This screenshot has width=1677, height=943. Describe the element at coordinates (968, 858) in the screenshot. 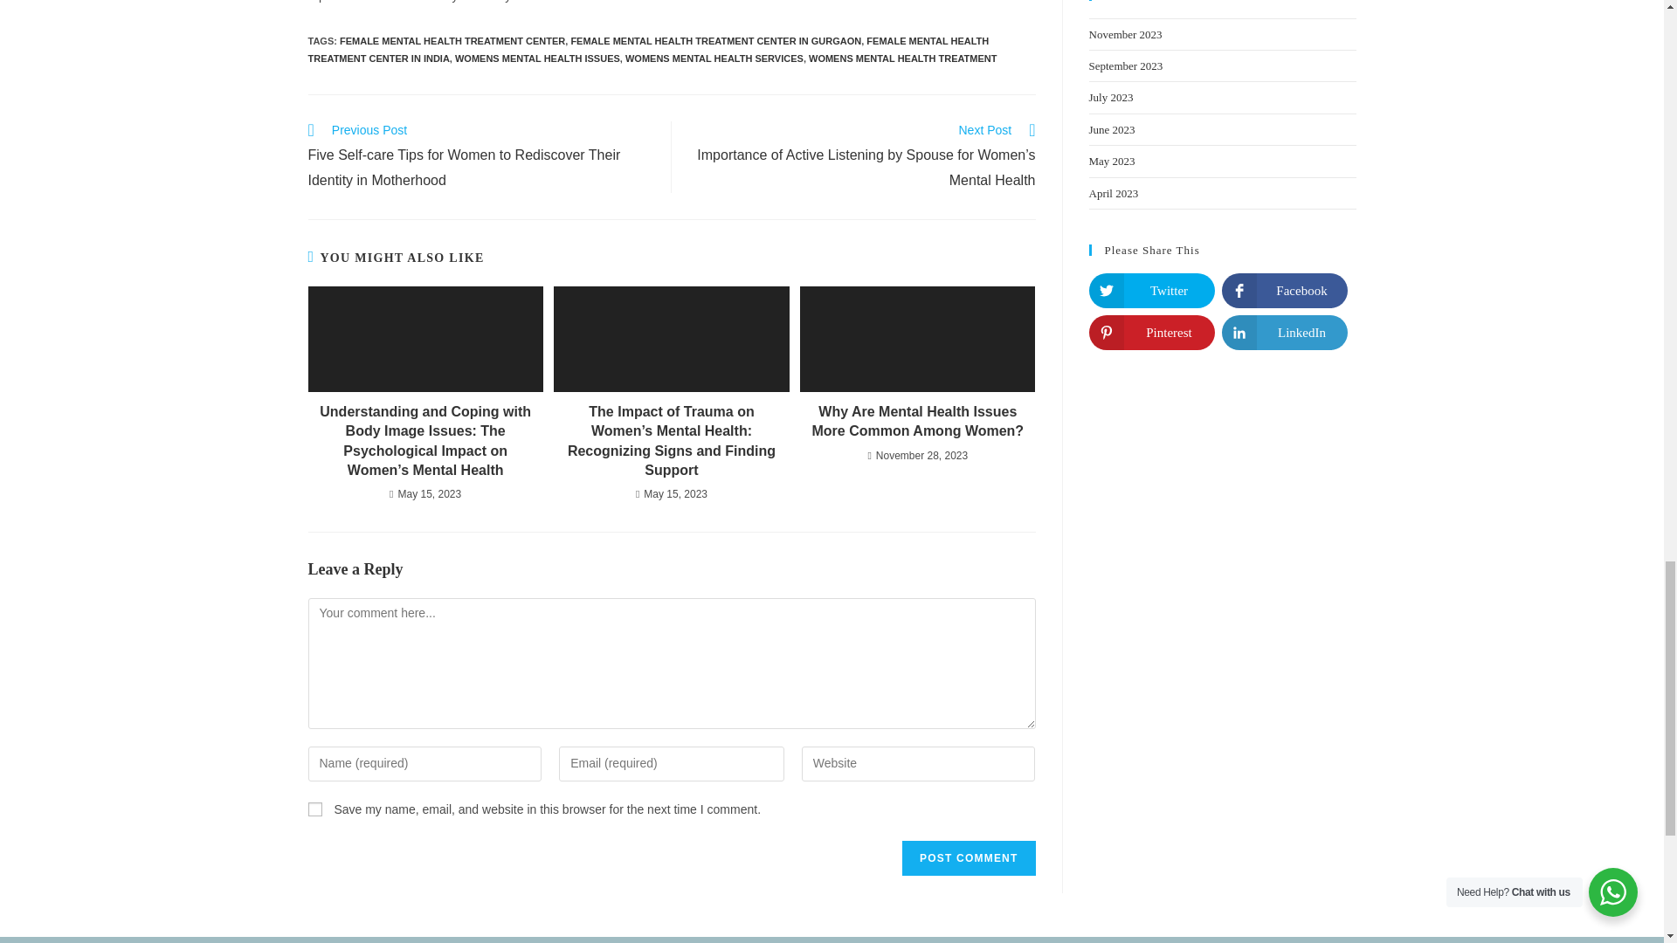

I see `Post Comment` at that location.